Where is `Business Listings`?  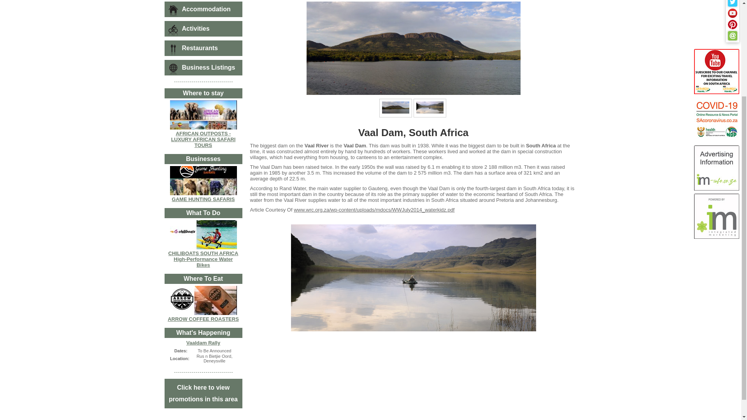
Business Listings is located at coordinates (203, 68).